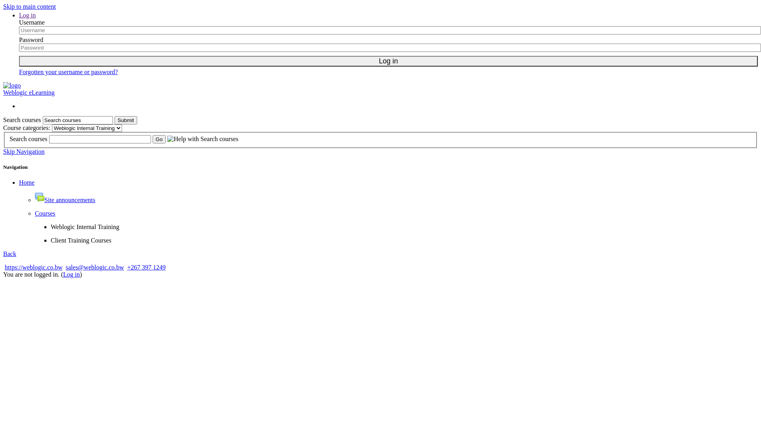 The height and width of the screenshot is (428, 761). I want to click on Forgotten your username or password?, so click(68, 72).